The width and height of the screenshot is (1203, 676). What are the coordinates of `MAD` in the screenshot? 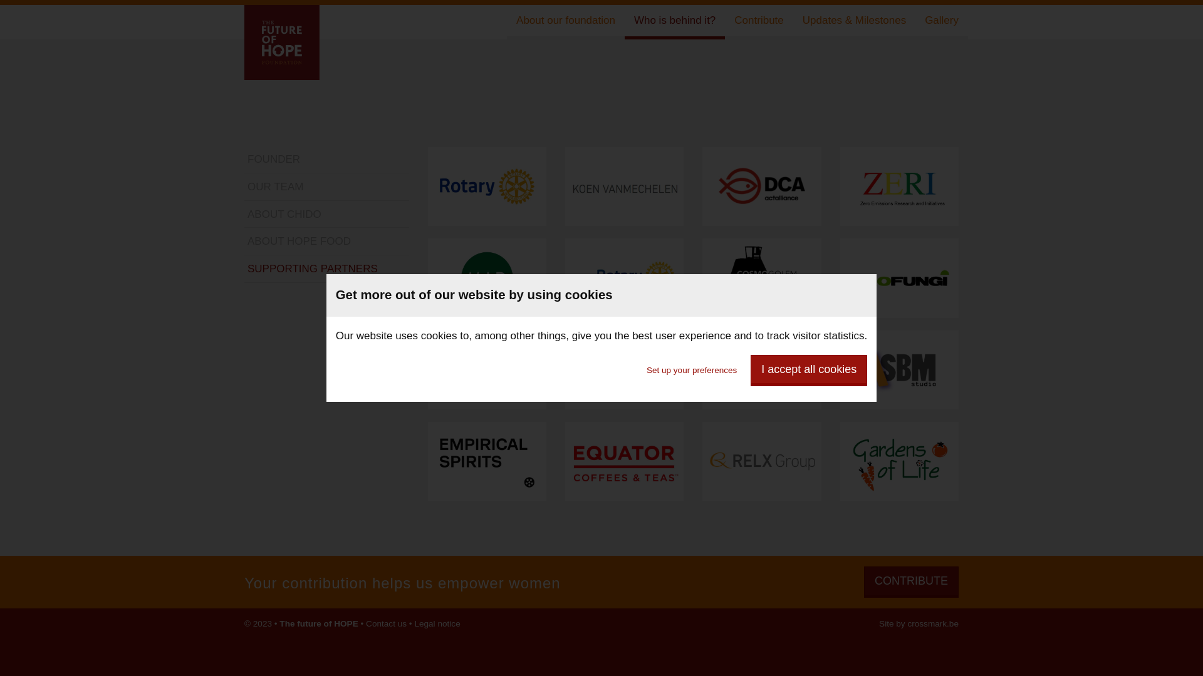 It's located at (487, 284).